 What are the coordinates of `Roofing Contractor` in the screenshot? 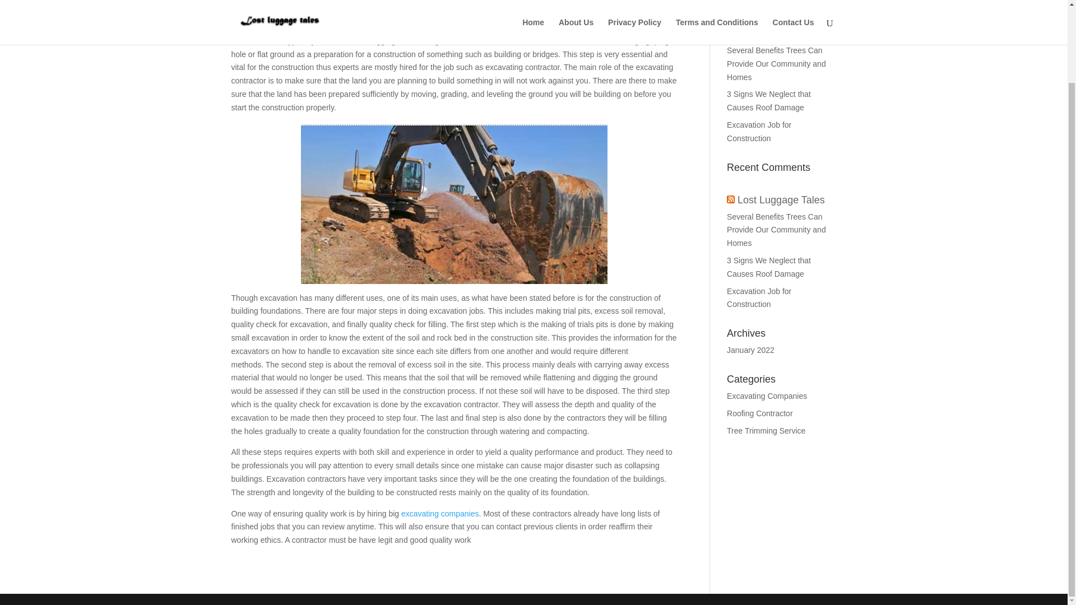 It's located at (760, 413).